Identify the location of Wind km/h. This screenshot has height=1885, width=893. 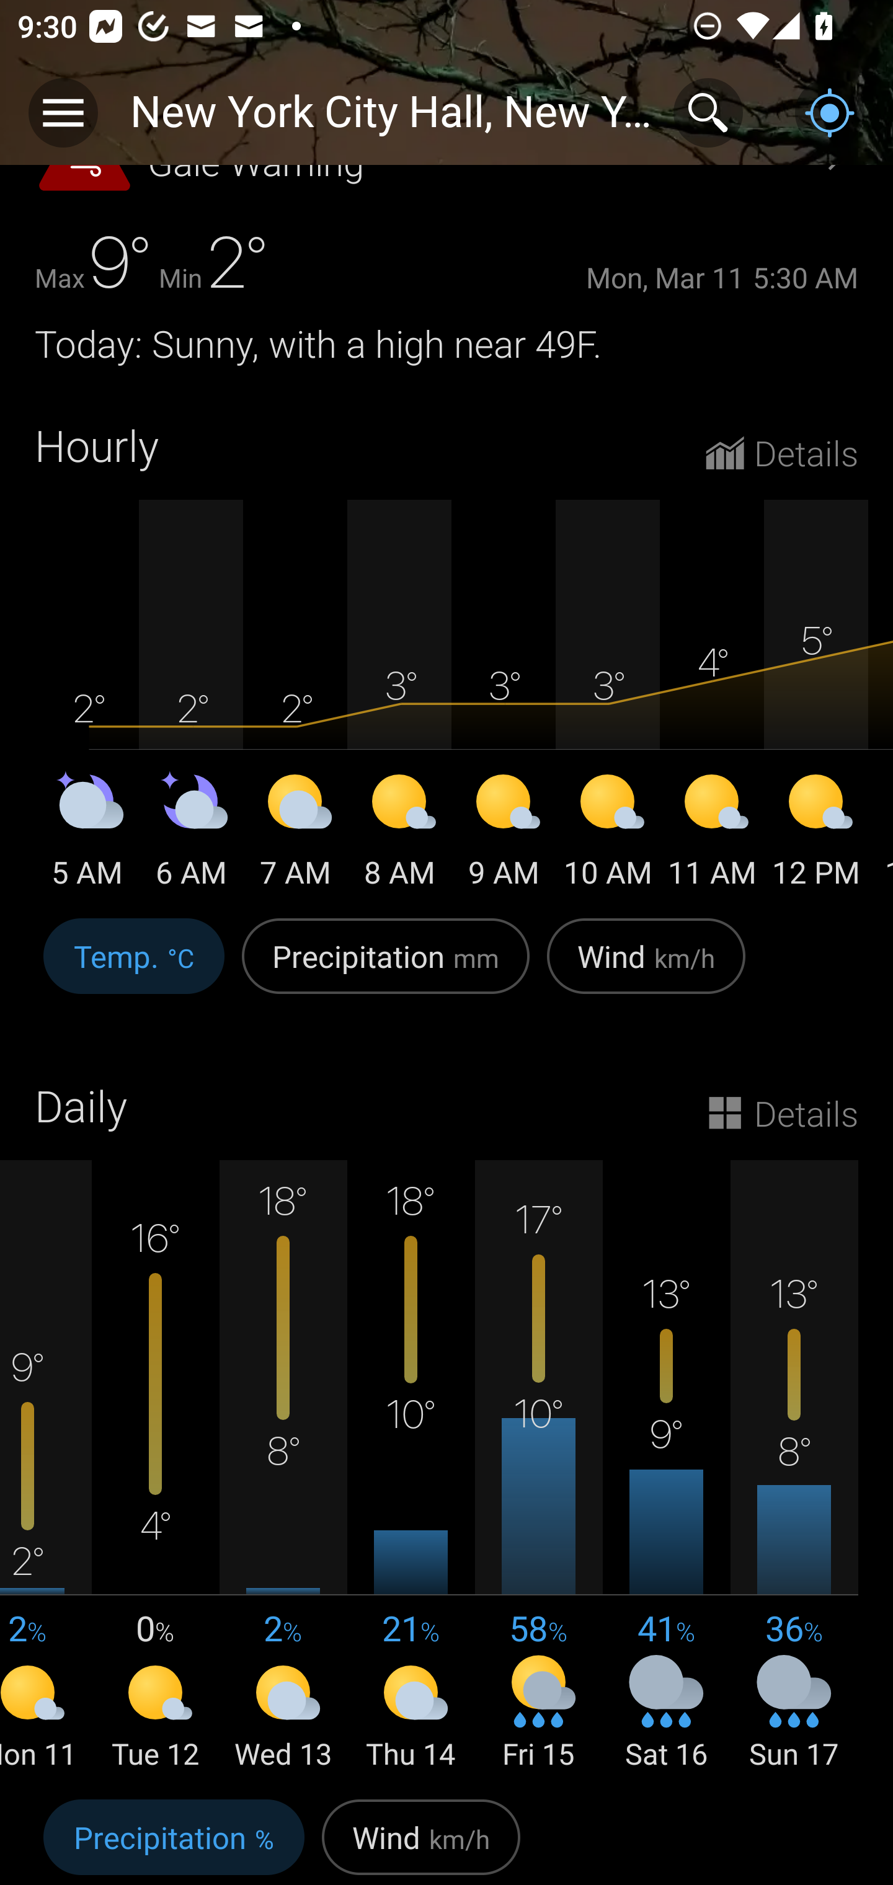
(420, 1838).